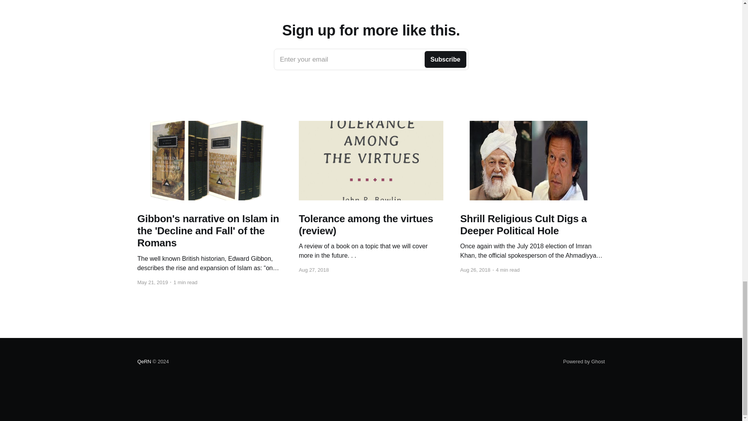 This screenshot has height=421, width=748. Describe the element at coordinates (371, 60) in the screenshot. I see `Powered by Ghost` at that location.